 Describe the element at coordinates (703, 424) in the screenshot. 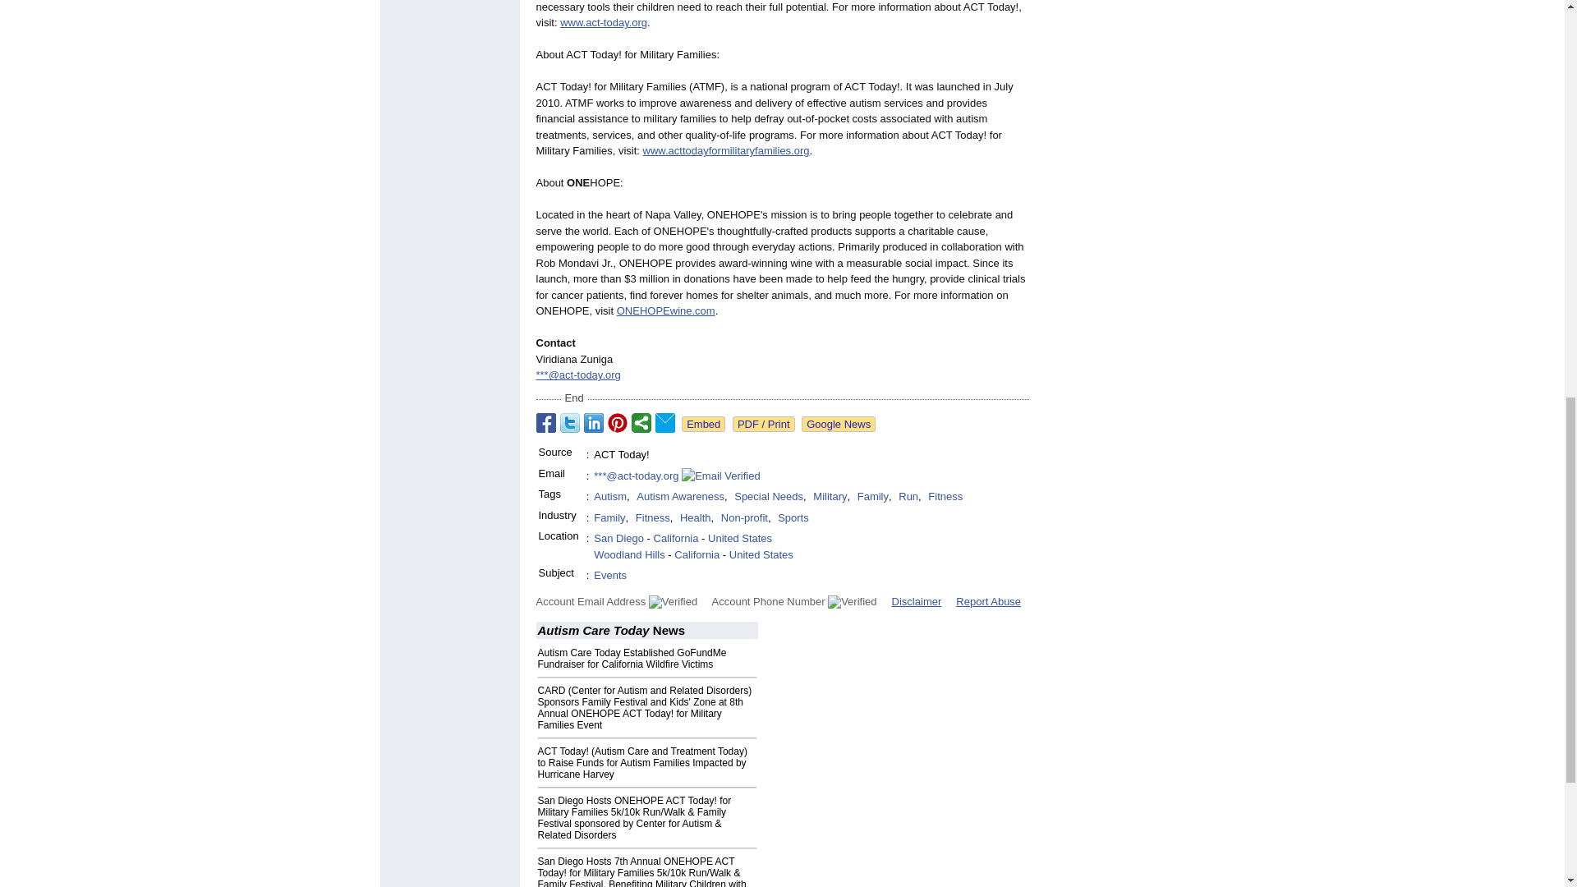

I see `Embed` at that location.